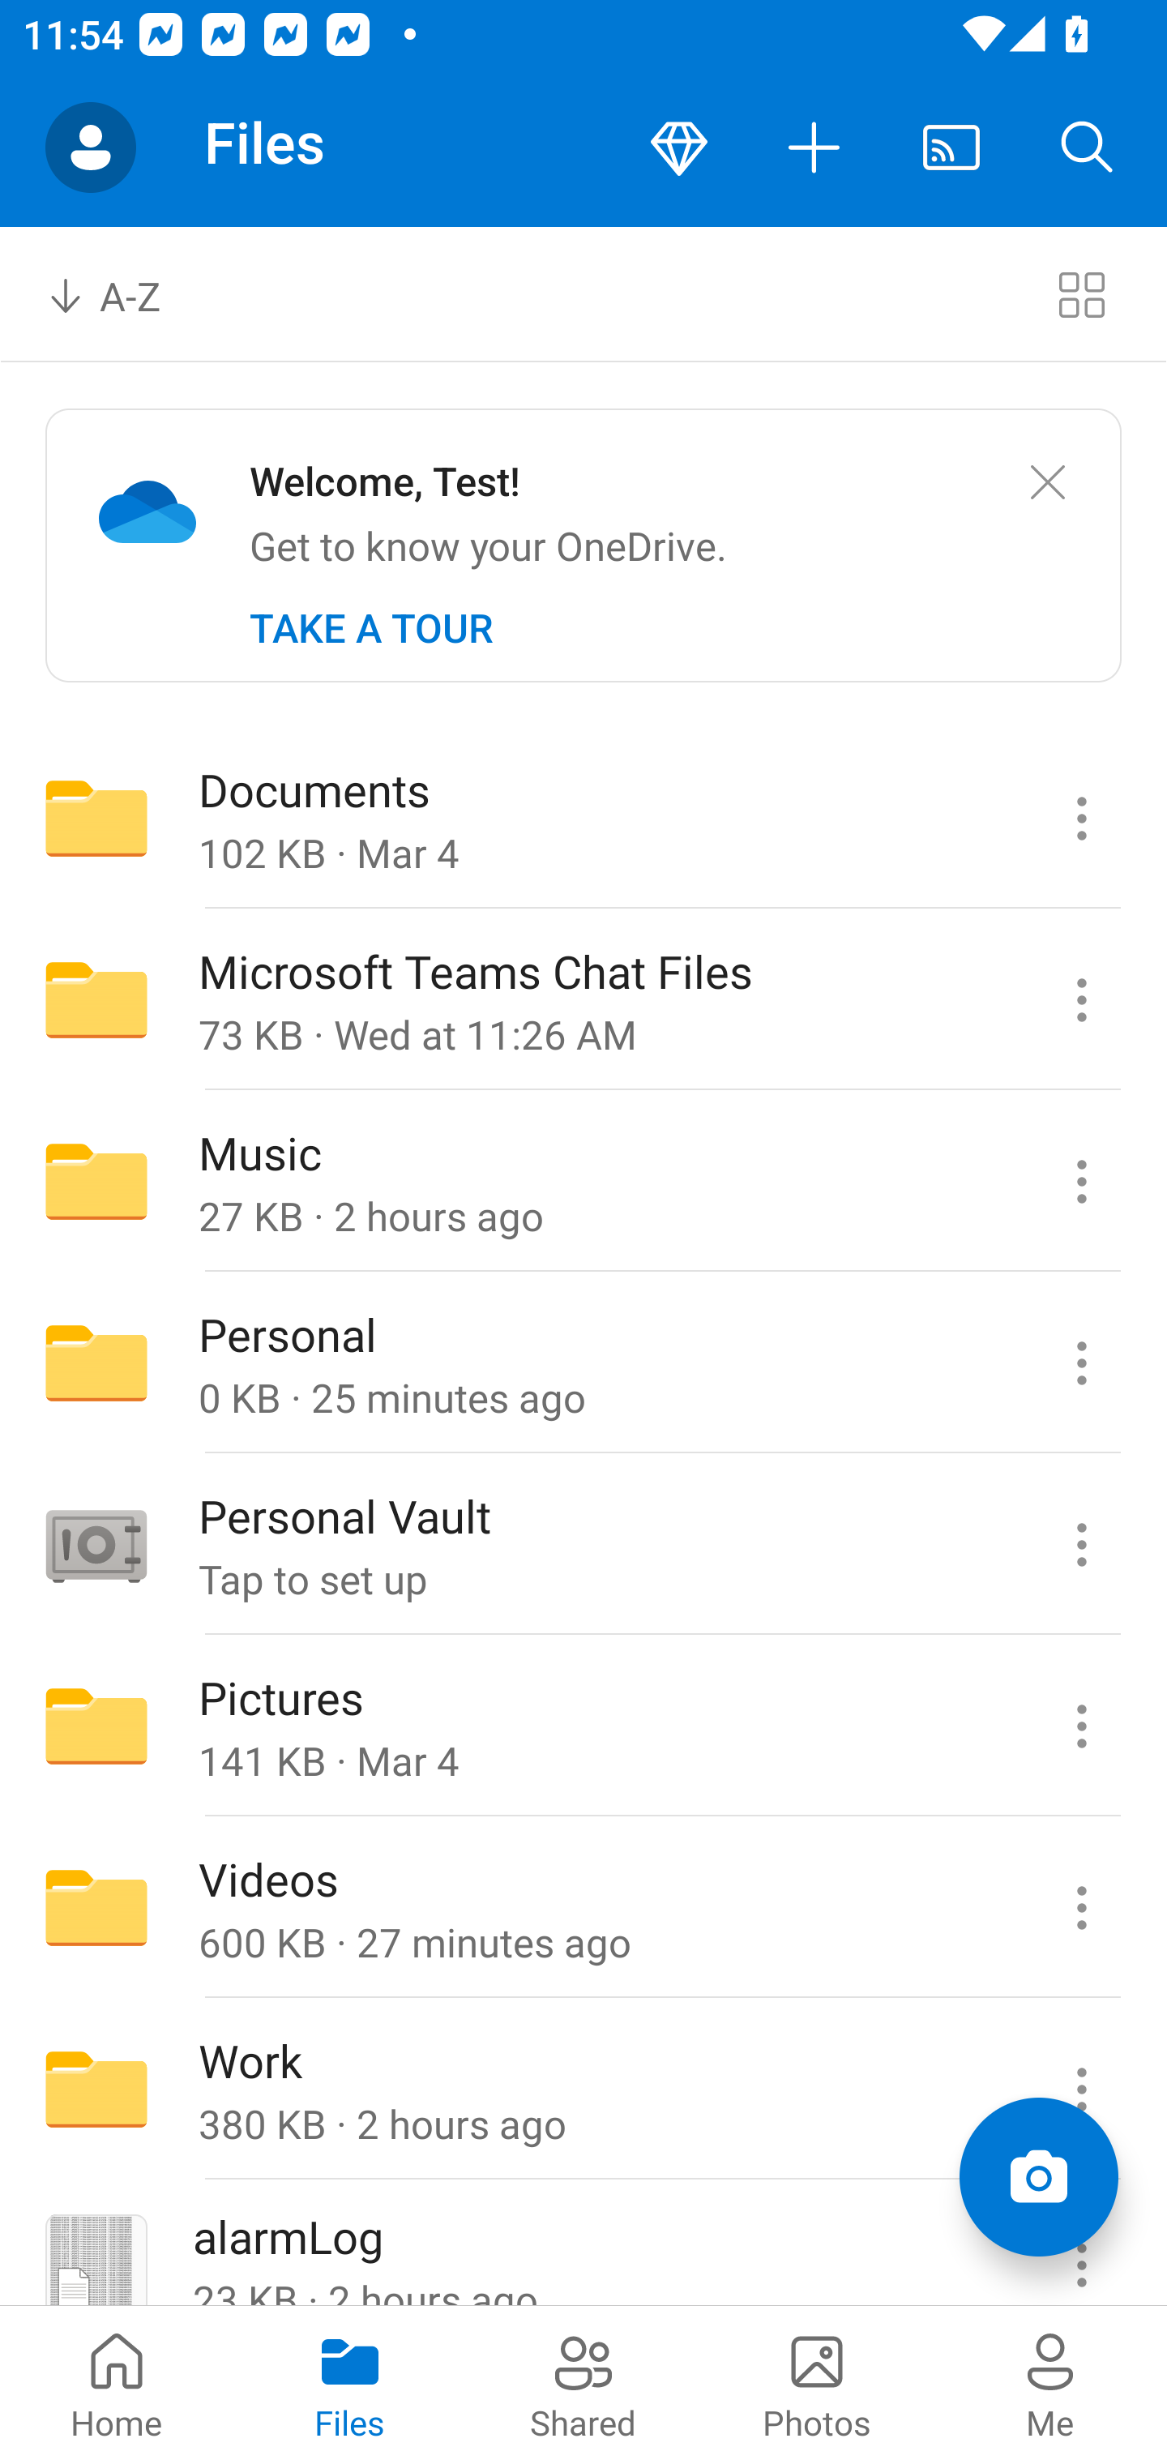 This screenshot has height=2464, width=1167. What do you see at coordinates (583, 2090) in the screenshot?
I see `Folder Work 380 KB · 2 hours ago Work commands` at bounding box center [583, 2090].